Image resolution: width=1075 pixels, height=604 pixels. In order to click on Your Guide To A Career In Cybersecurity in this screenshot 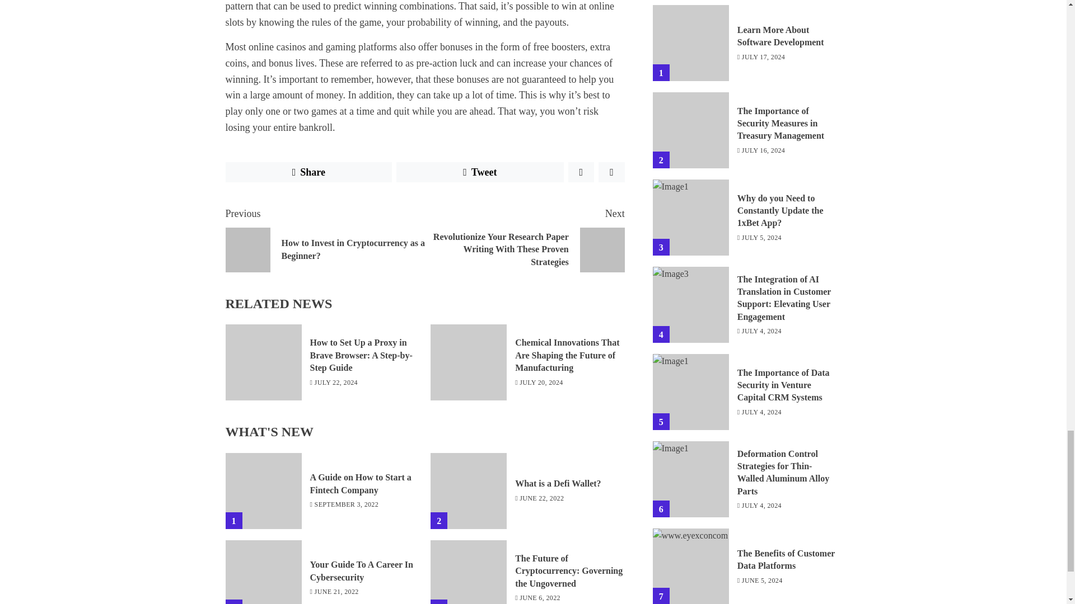, I will do `click(325, 239)`.